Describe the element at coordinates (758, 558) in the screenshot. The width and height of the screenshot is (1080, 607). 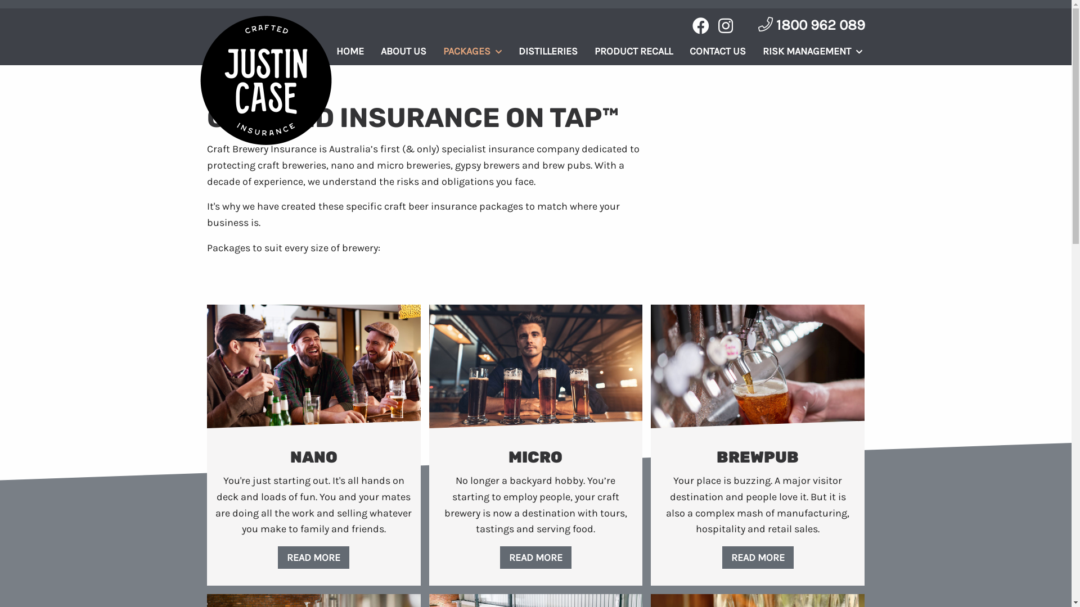
I see `READ MORE` at that location.